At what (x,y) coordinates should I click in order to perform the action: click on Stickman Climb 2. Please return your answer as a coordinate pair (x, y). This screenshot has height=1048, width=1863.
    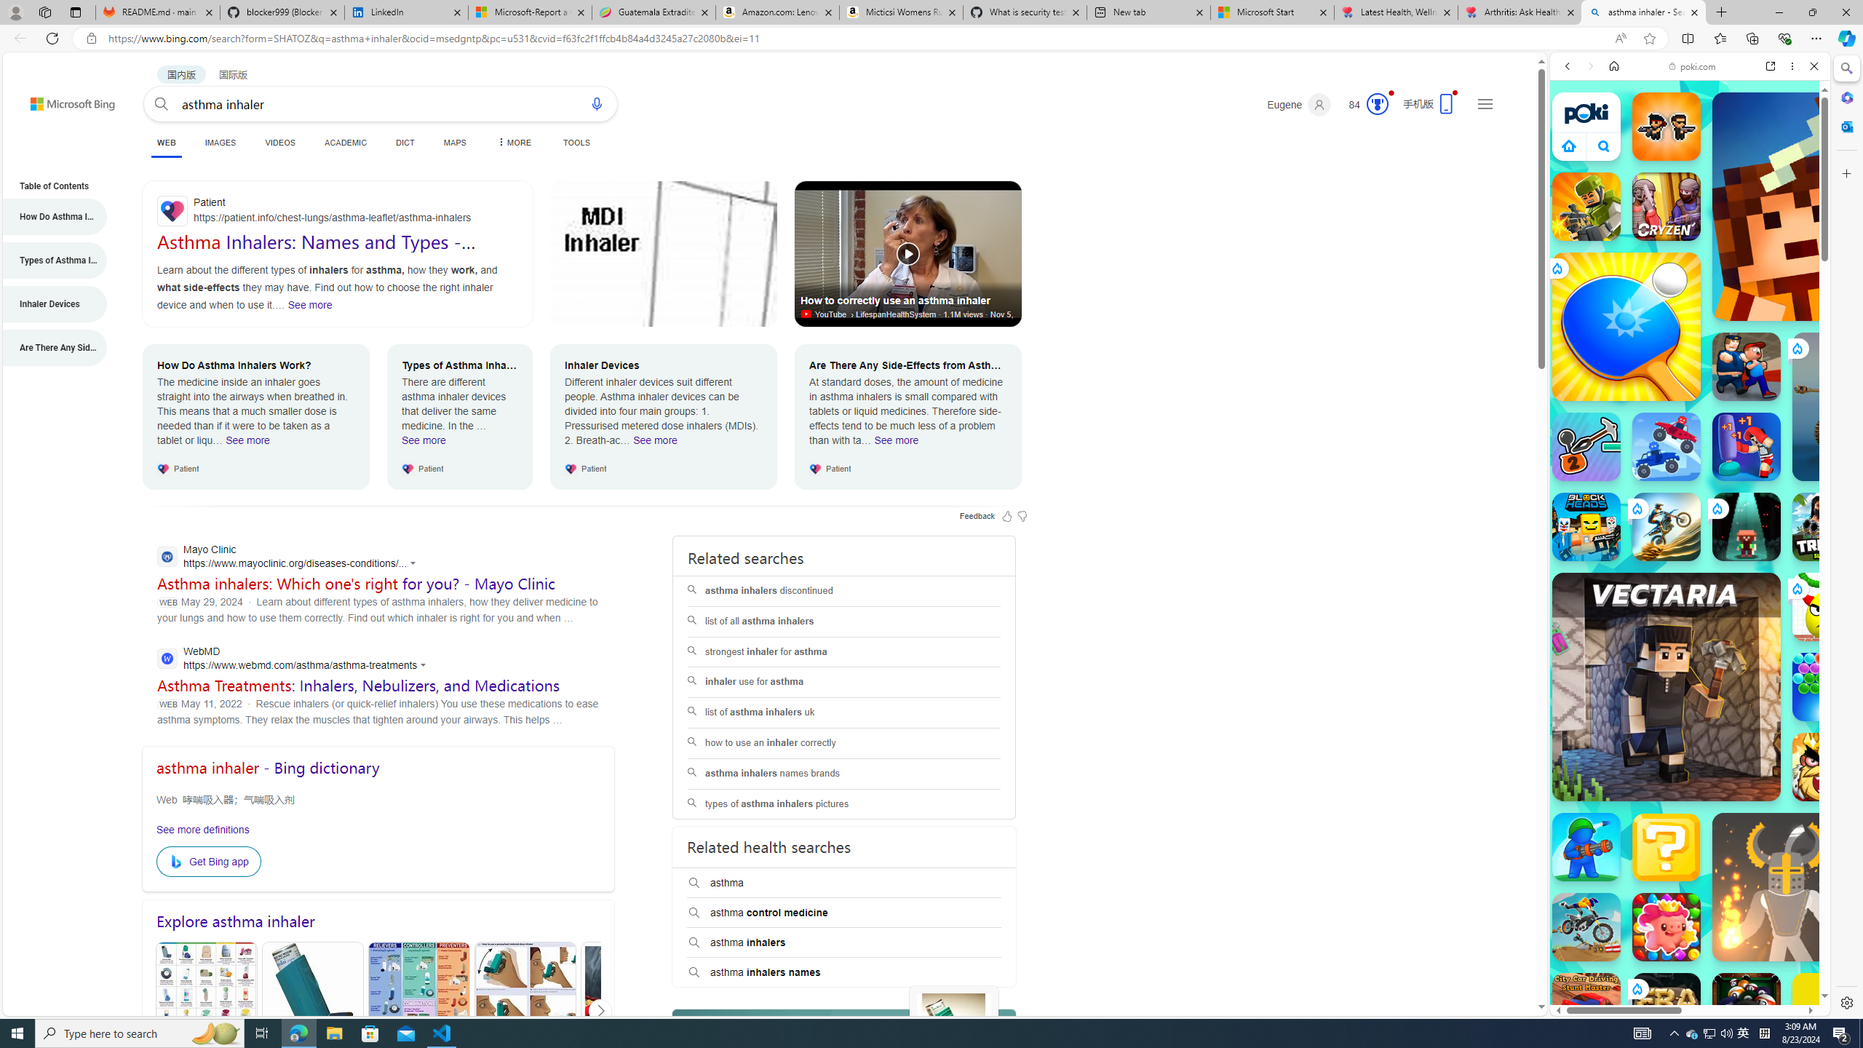
    Looking at the image, I should click on (1586, 447).